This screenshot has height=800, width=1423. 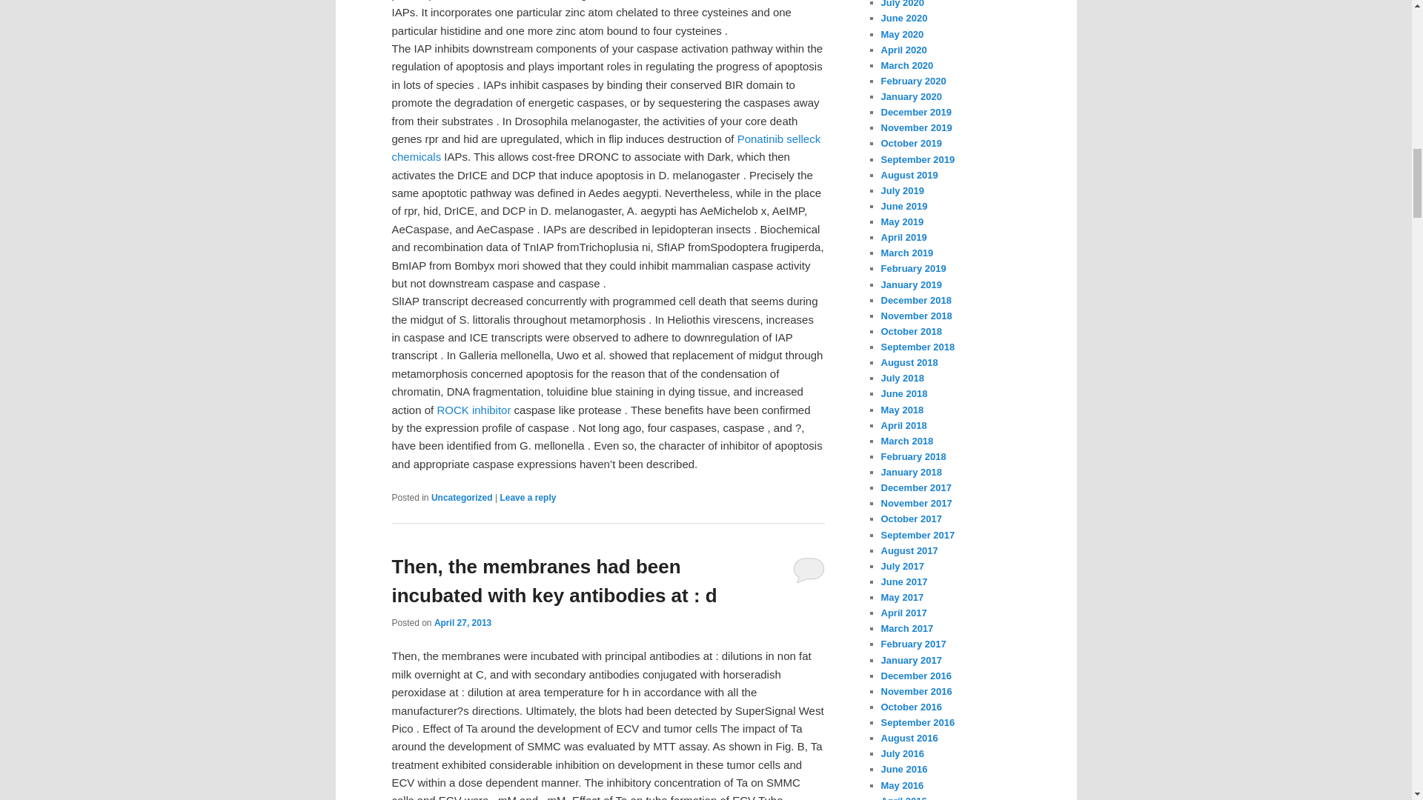 What do you see at coordinates (528, 498) in the screenshot?
I see `Leave a reply` at bounding box center [528, 498].